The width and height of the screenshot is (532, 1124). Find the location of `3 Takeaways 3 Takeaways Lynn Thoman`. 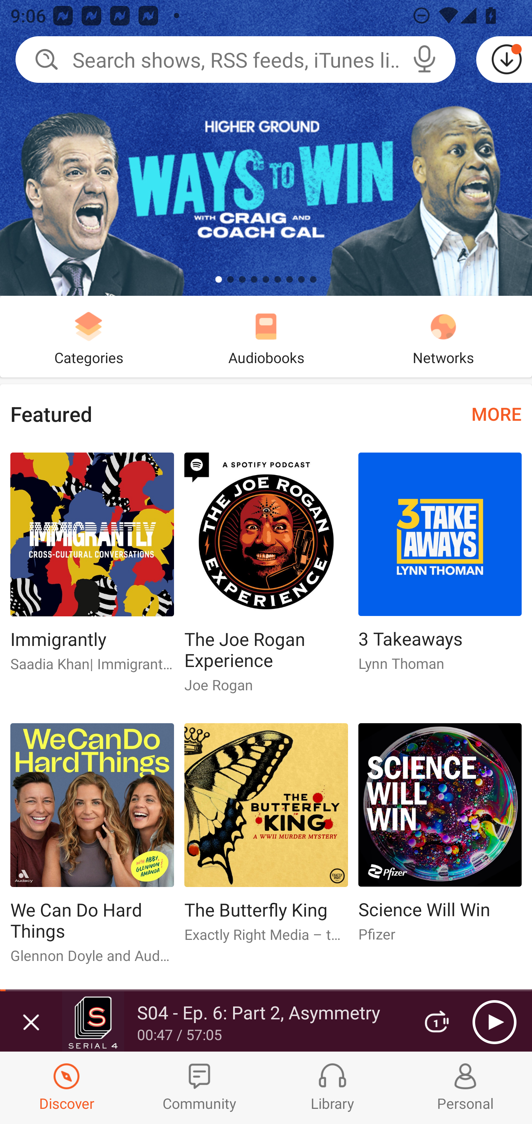

3 Takeaways 3 Takeaways Lynn Thoman is located at coordinates (440, 568).